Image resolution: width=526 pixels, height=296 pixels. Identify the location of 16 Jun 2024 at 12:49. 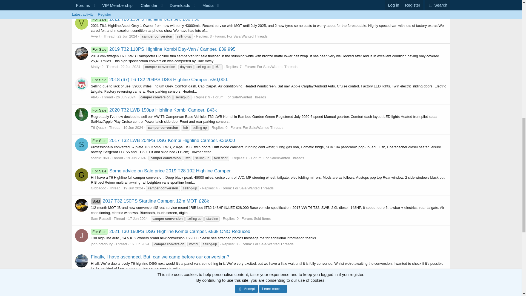
(140, 244).